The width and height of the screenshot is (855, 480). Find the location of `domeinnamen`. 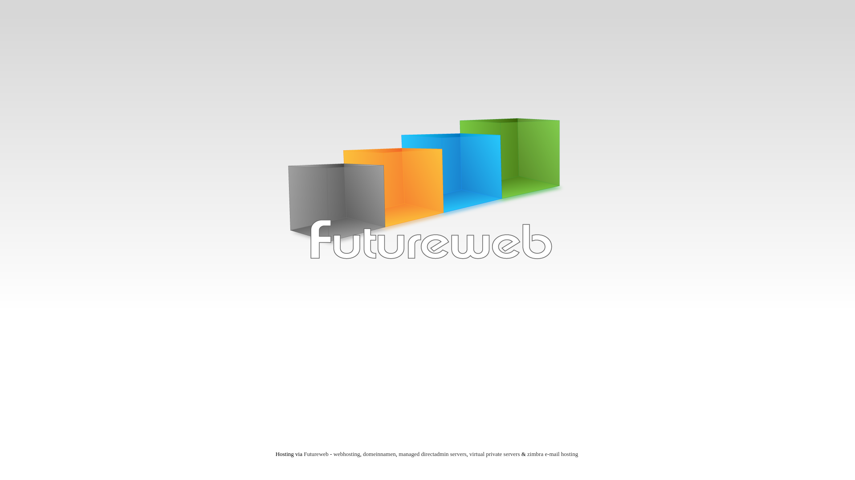

domeinnamen is located at coordinates (379, 454).